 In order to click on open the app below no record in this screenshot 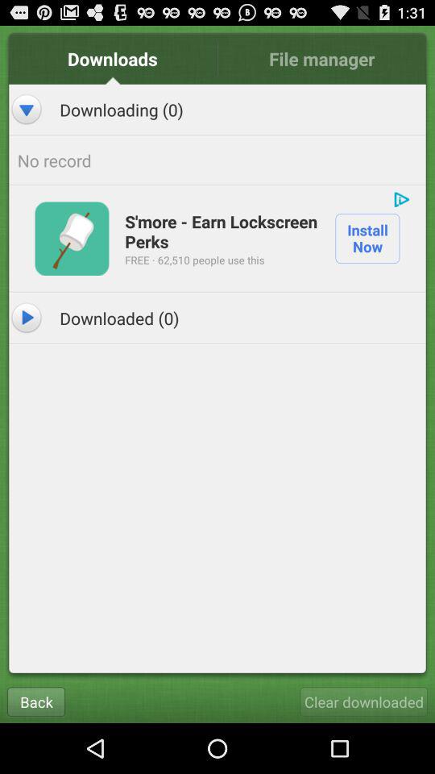, I will do `click(72, 239)`.